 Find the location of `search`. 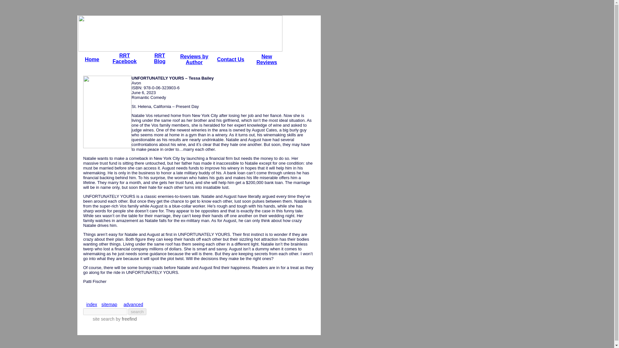

search is located at coordinates (137, 312).